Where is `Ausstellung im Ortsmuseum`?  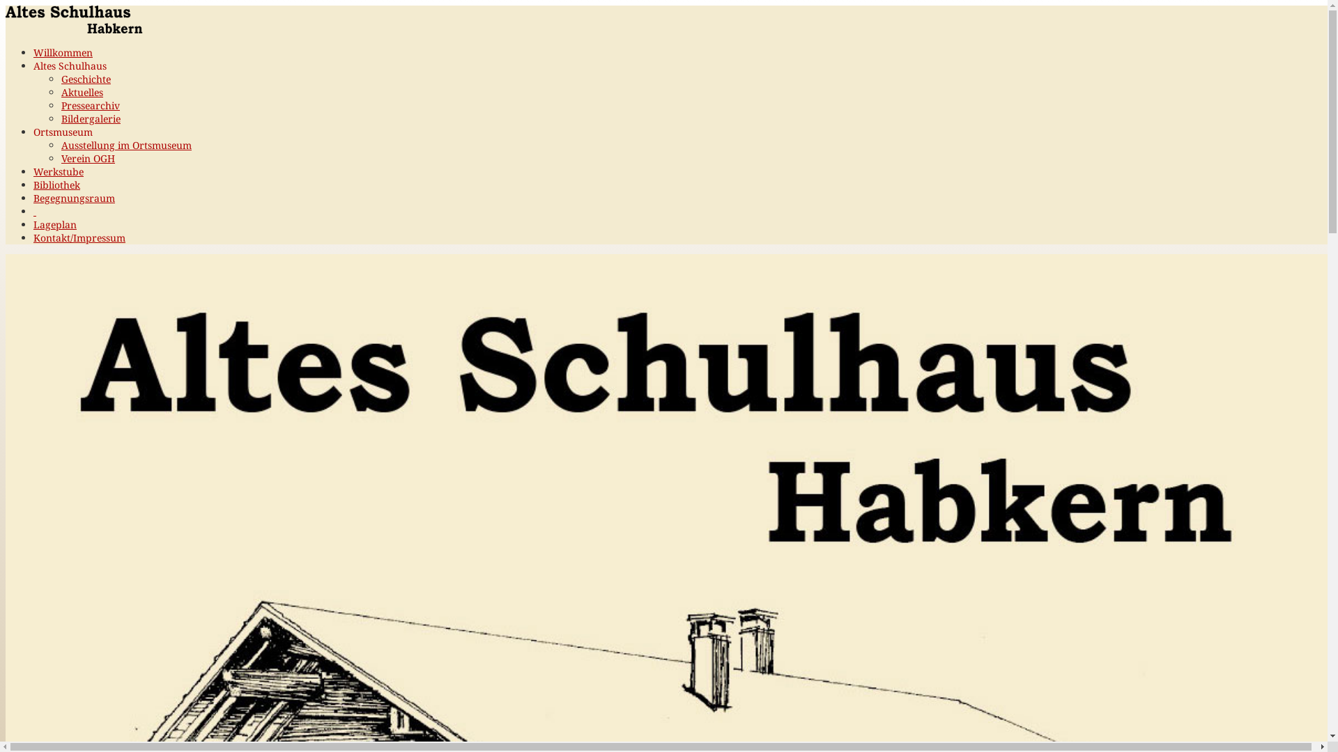 Ausstellung im Ortsmuseum is located at coordinates (127, 145).